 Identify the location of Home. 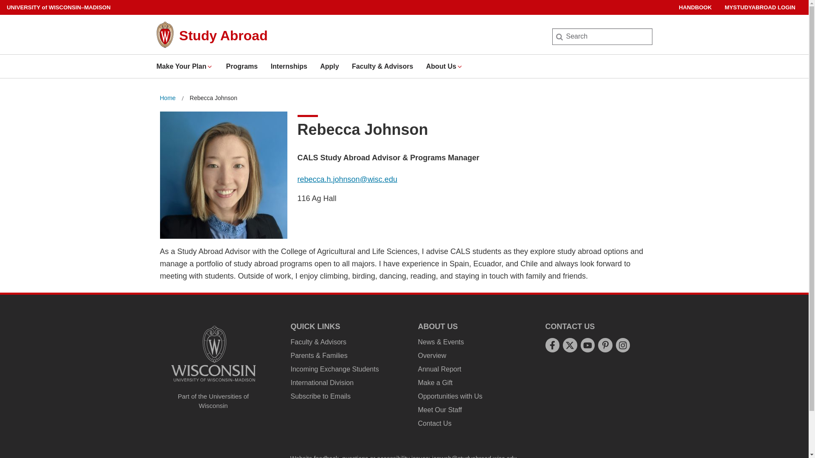
(167, 98).